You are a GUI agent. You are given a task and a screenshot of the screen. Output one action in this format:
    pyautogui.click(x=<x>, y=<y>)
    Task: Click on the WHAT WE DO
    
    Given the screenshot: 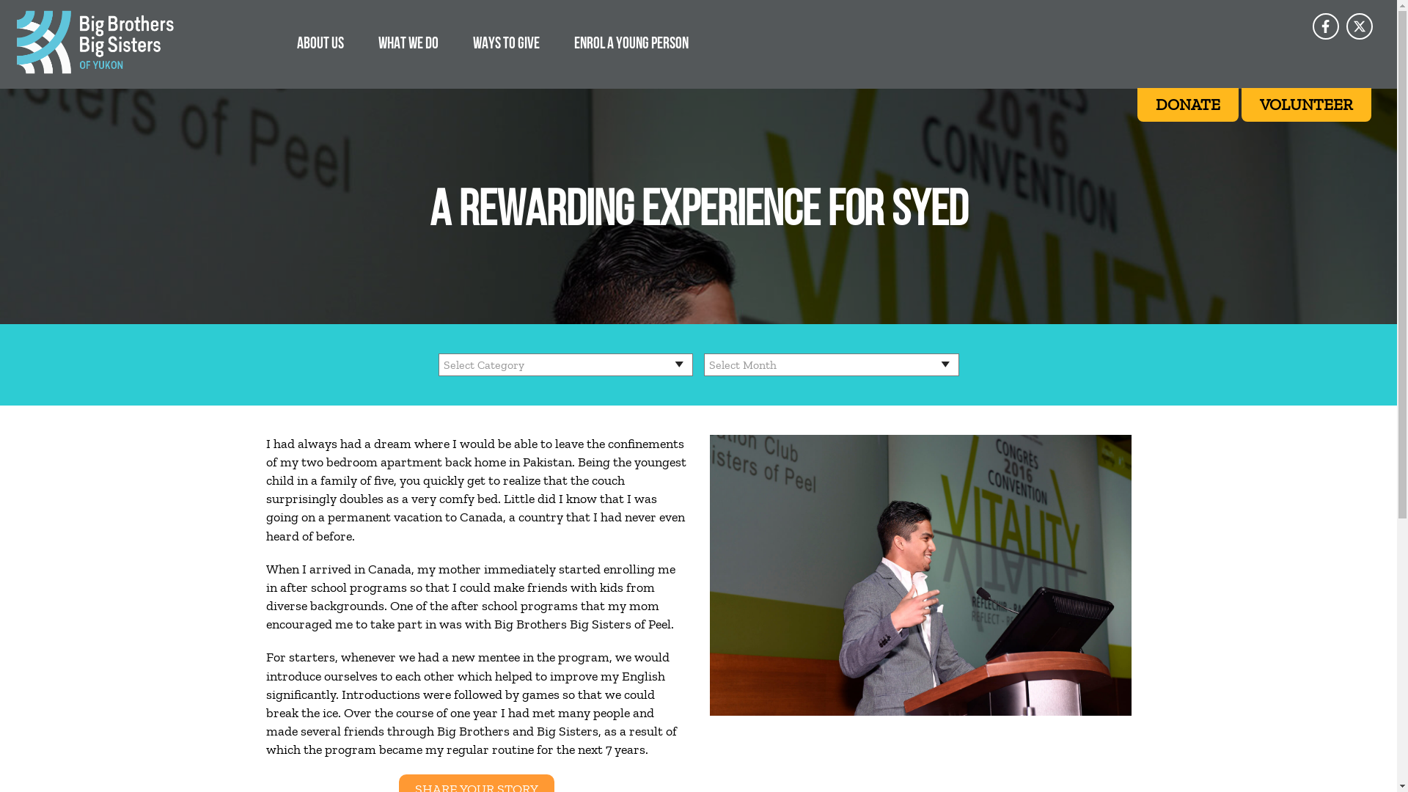 What is the action you would take?
    pyautogui.click(x=408, y=43)
    